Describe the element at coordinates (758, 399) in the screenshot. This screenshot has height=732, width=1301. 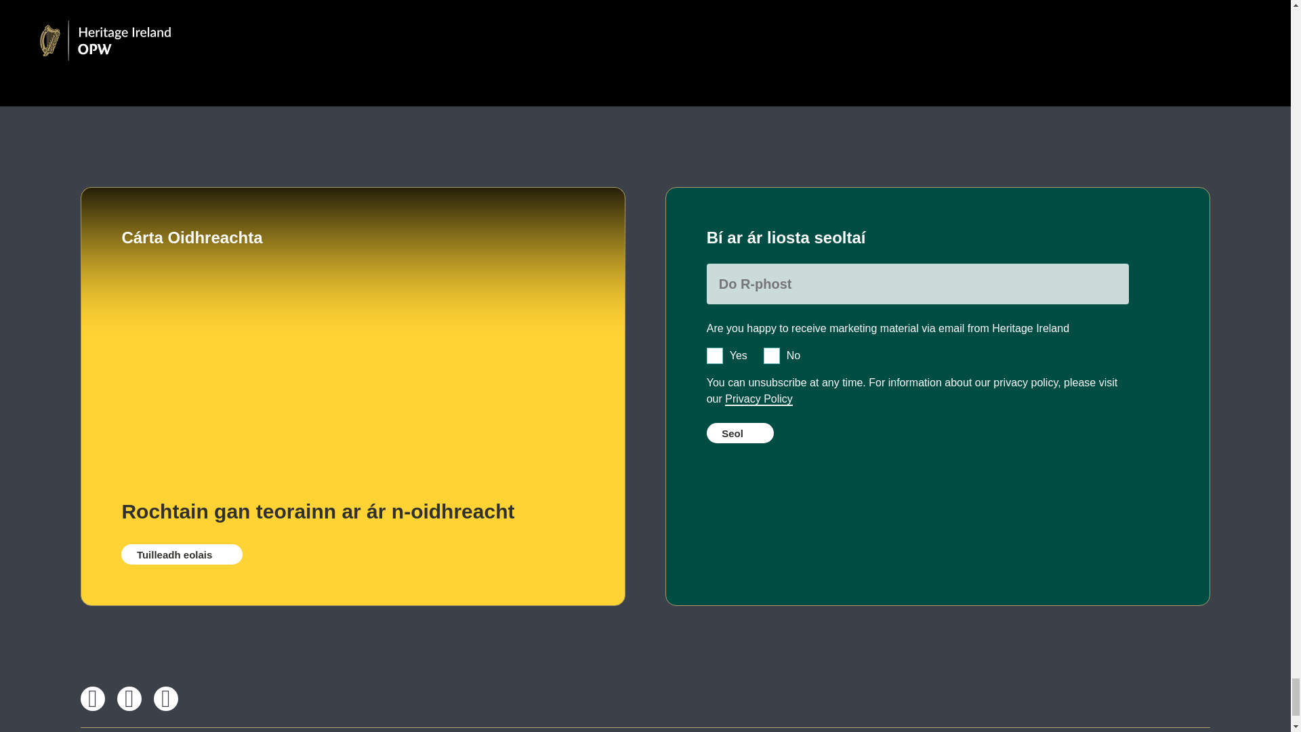
I see `Privacy Policy` at that location.